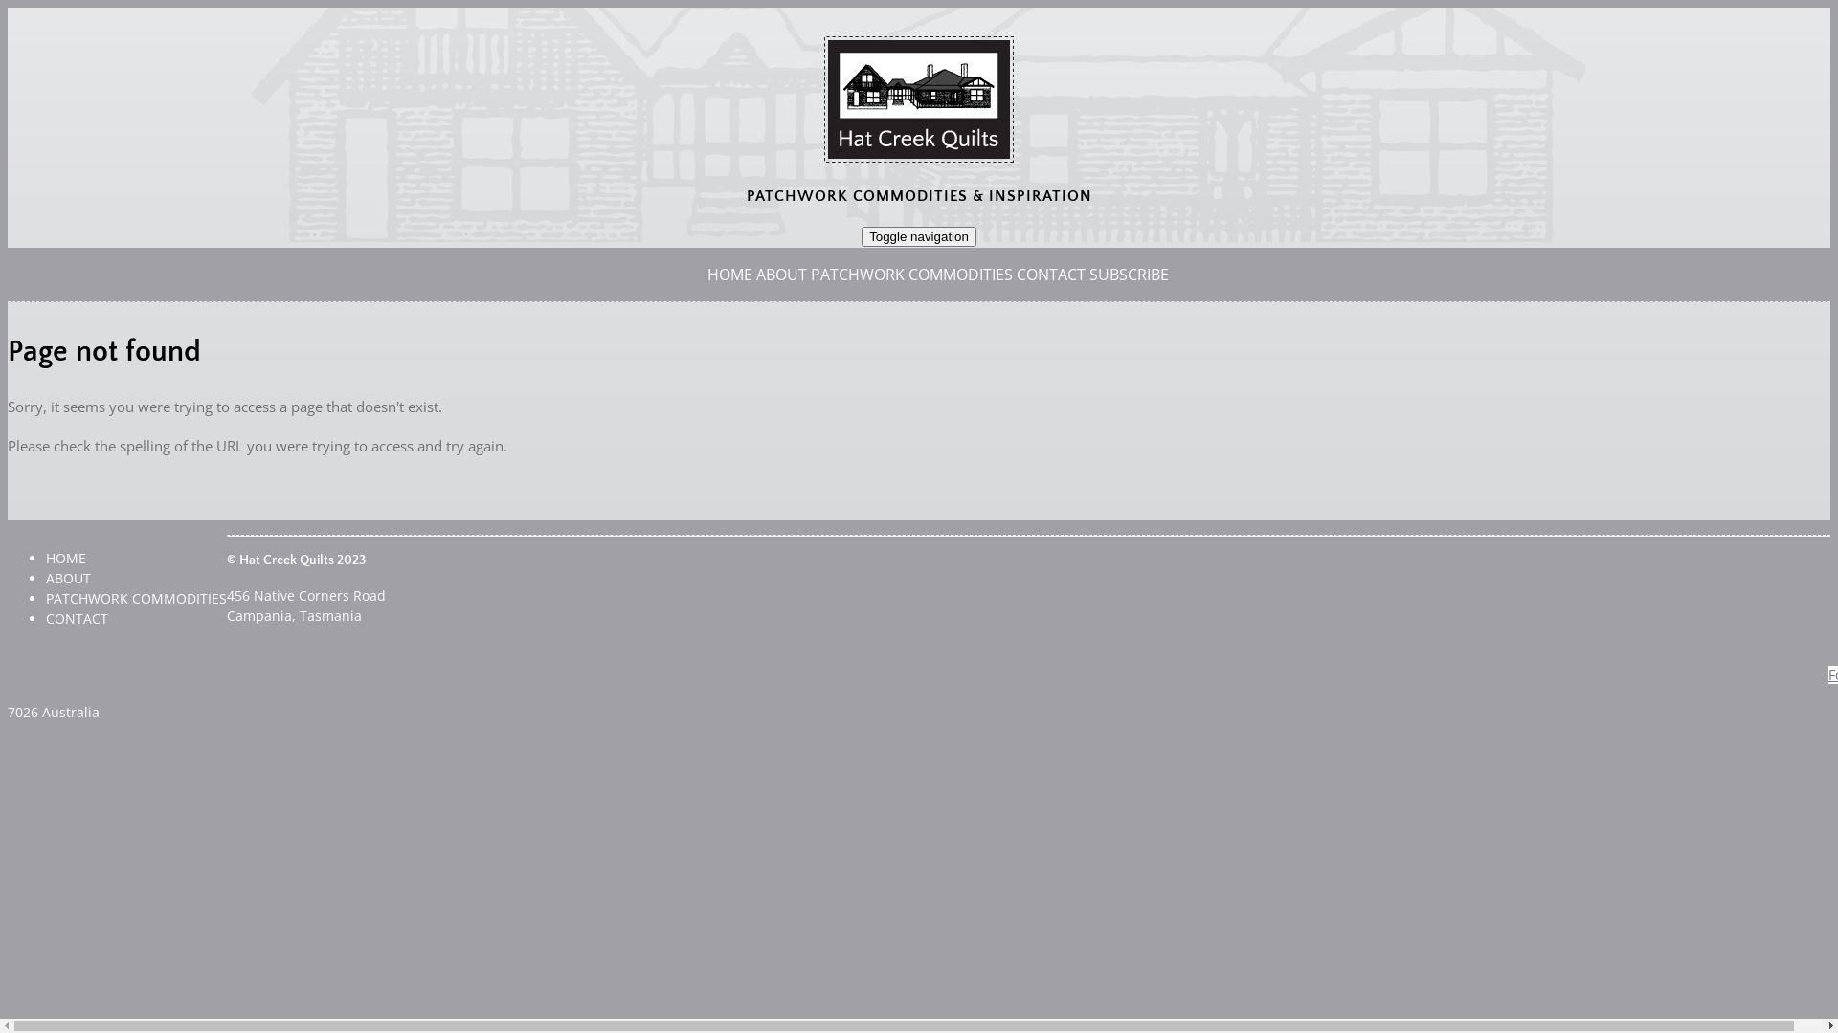 Image resolution: width=1838 pixels, height=1033 pixels. Describe the element at coordinates (66, 559) in the screenshot. I see `HOME` at that location.